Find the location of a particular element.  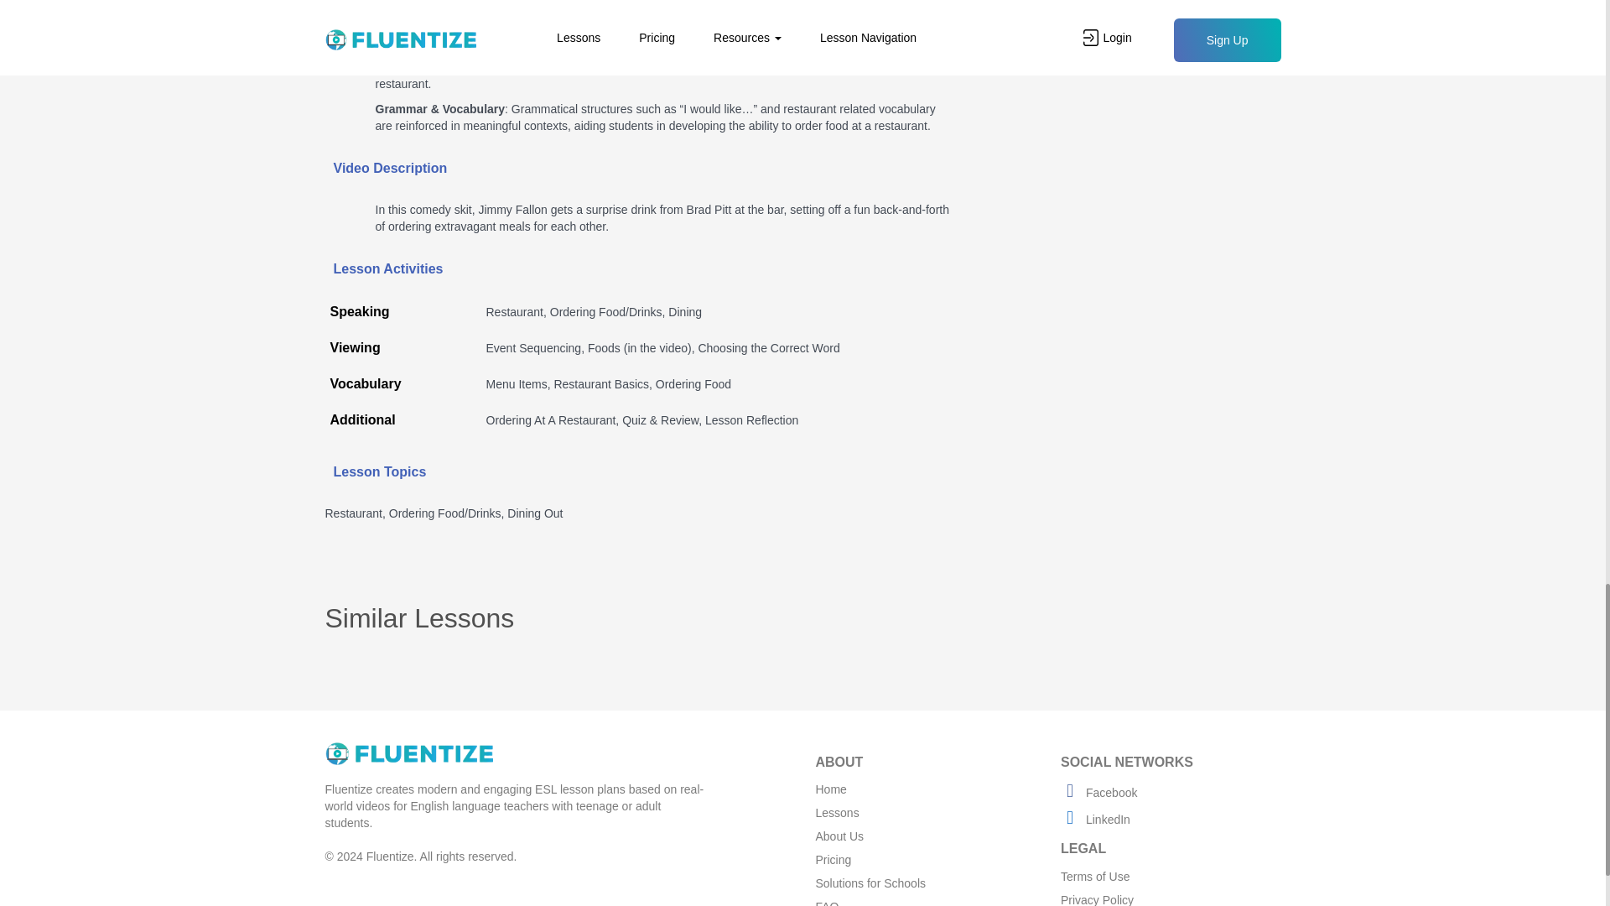

Solutions for Schools is located at coordinates (870, 883).